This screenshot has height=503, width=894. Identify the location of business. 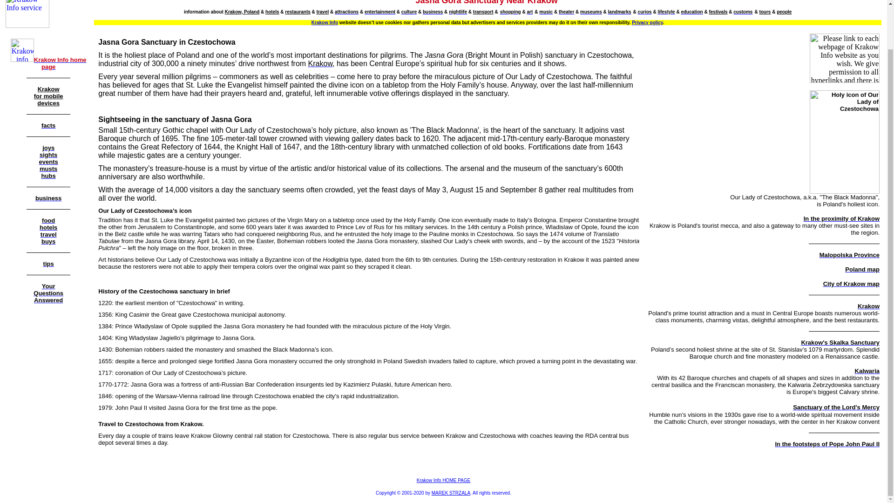
(48, 197).